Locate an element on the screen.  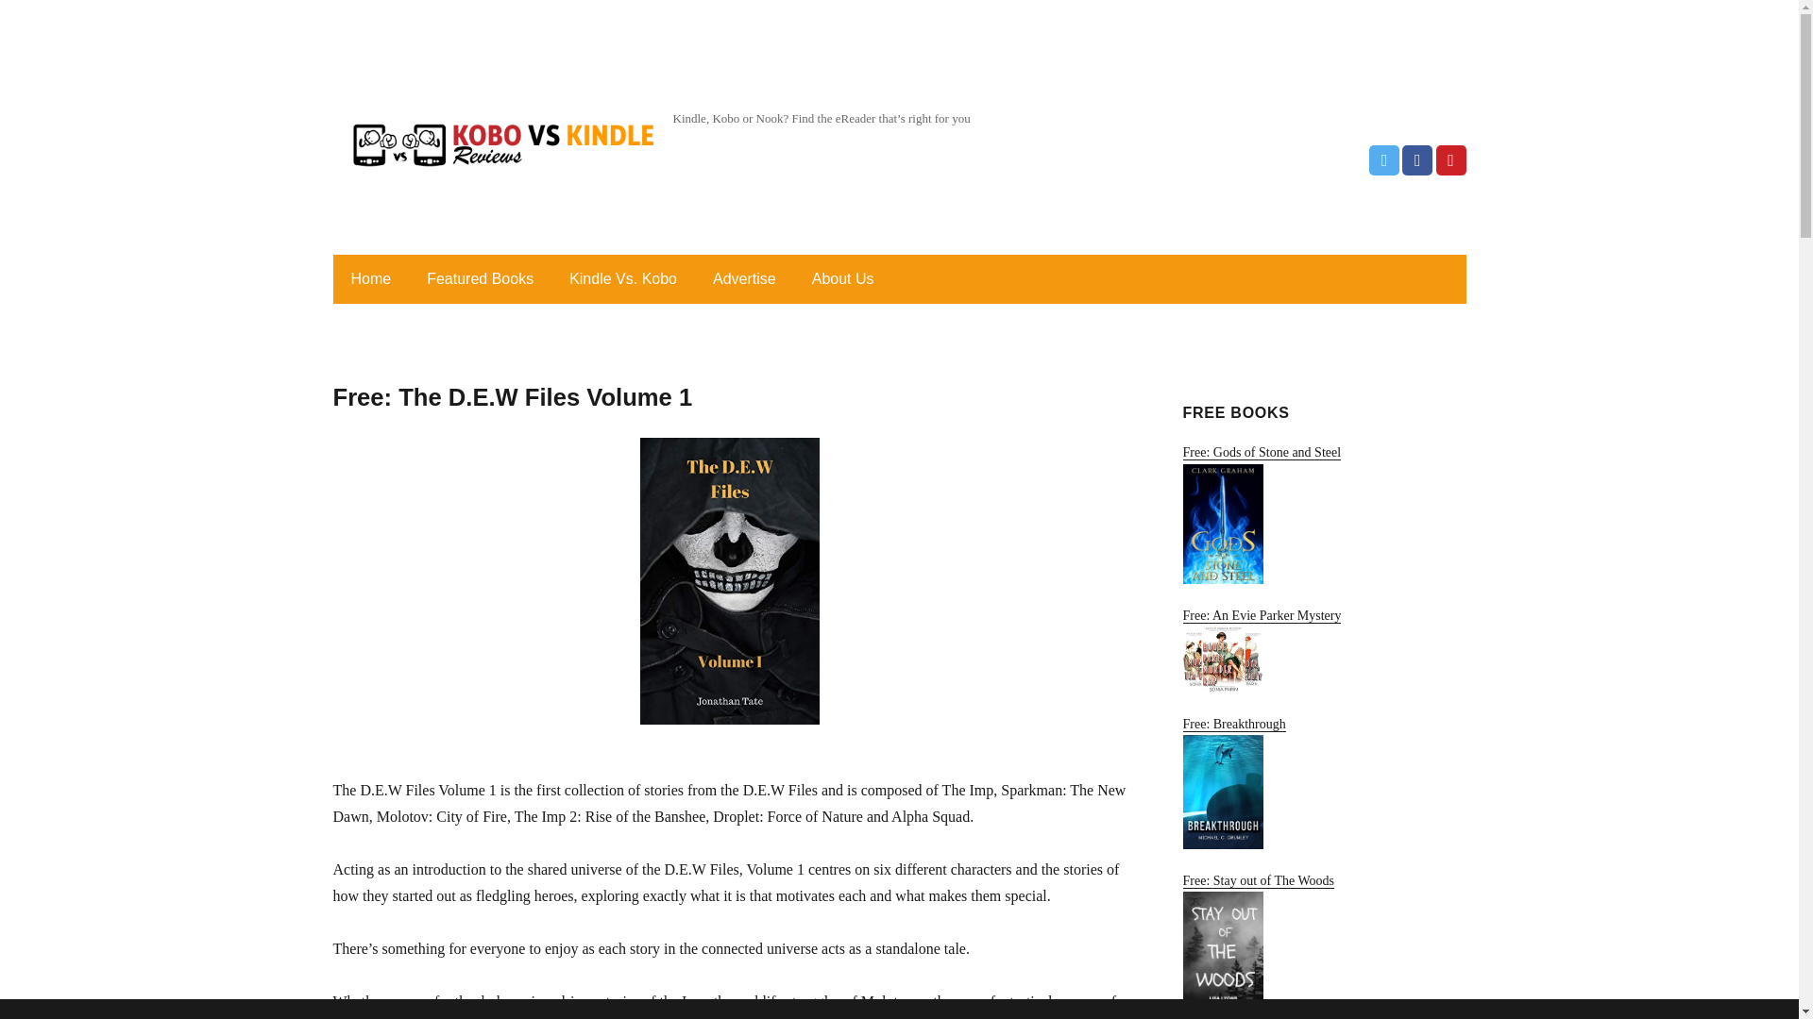
Facebook is located at coordinates (1416, 160).